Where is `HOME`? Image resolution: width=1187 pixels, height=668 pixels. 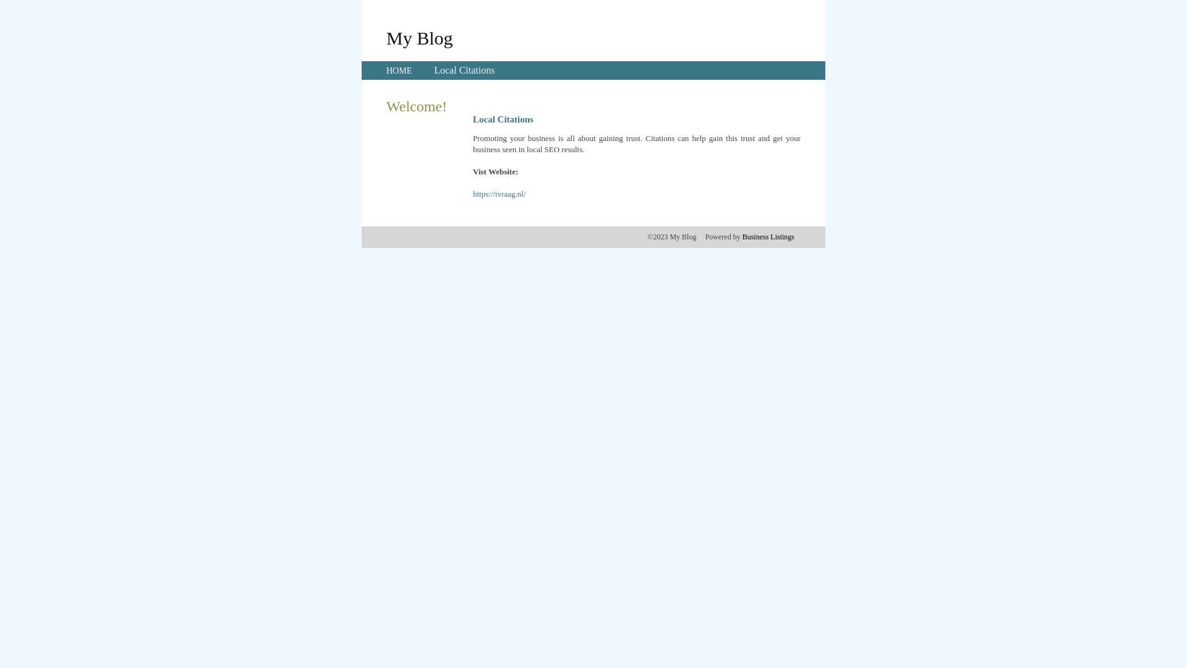
HOME is located at coordinates (399, 71).